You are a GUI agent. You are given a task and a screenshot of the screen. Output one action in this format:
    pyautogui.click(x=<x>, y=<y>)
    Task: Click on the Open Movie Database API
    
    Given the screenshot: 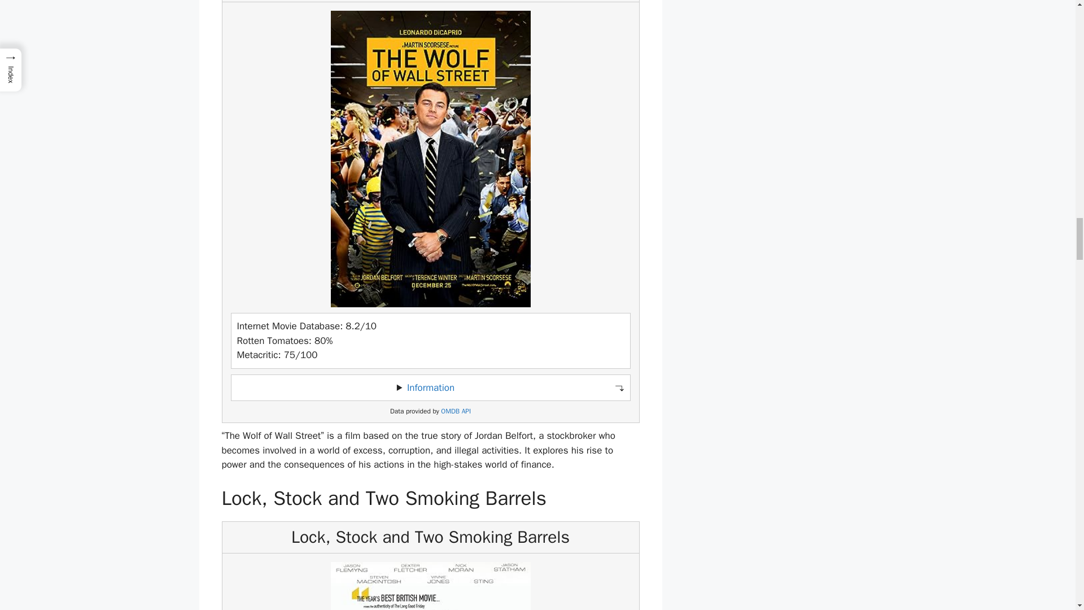 What is the action you would take?
    pyautogui.click(x=456, y=411)
    